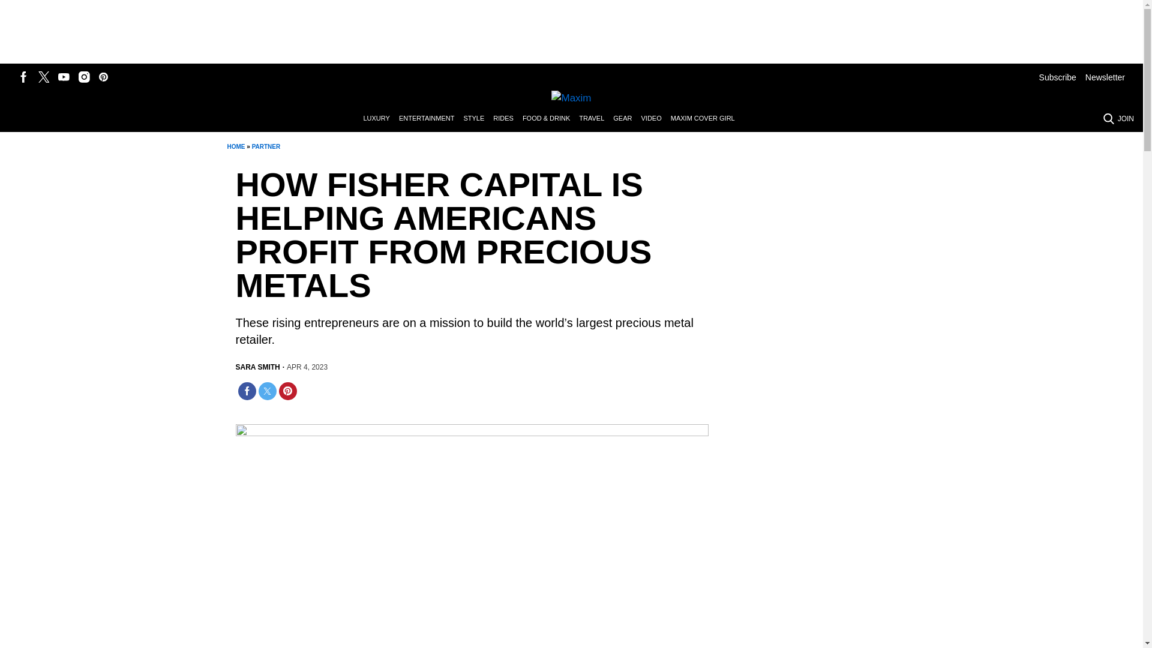  Describe the element at coordinates (707, 119) in the screenshot. I see `MAXIM COVER GIRL` at that location.